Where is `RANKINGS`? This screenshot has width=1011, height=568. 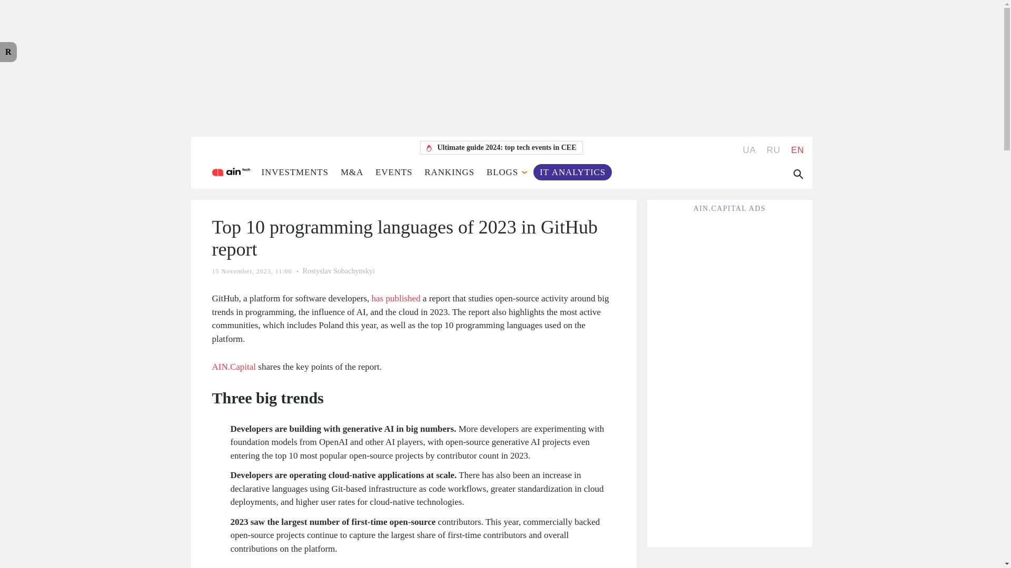
RANKINGS is located at coordinates (449, 171).